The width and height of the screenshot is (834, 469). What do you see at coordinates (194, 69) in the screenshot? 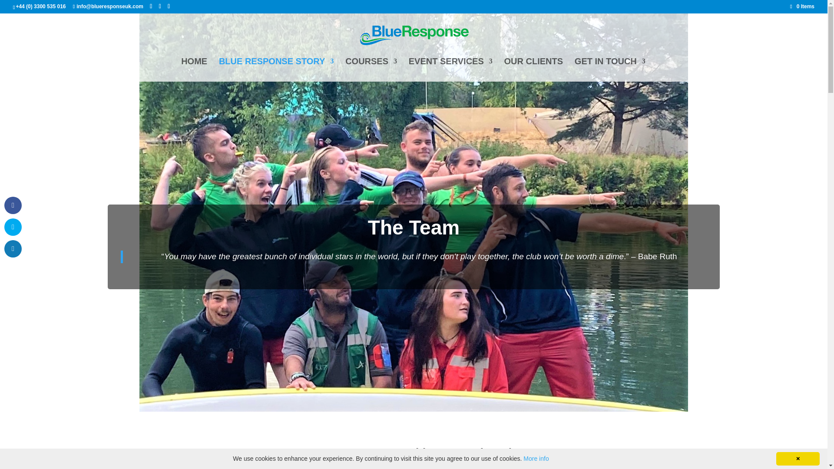
I see `HOME` at bounding box center [194, 69].